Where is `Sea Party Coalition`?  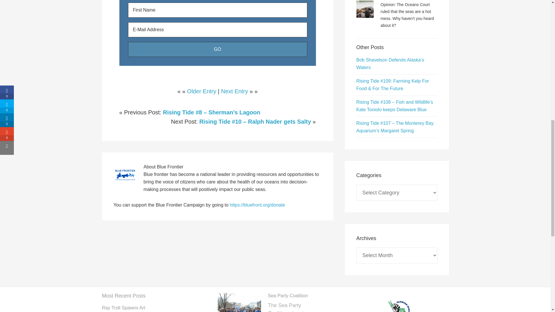 Sea Party Coalition is located at coordinates (288, 296).